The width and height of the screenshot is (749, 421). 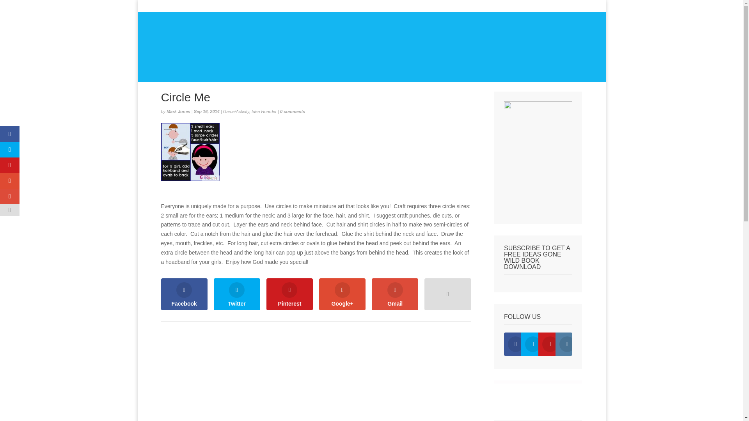 What do you see at coordinates (289, 294) in the screenshot?
I see `Pinterest` at bounding box center [289, 294].